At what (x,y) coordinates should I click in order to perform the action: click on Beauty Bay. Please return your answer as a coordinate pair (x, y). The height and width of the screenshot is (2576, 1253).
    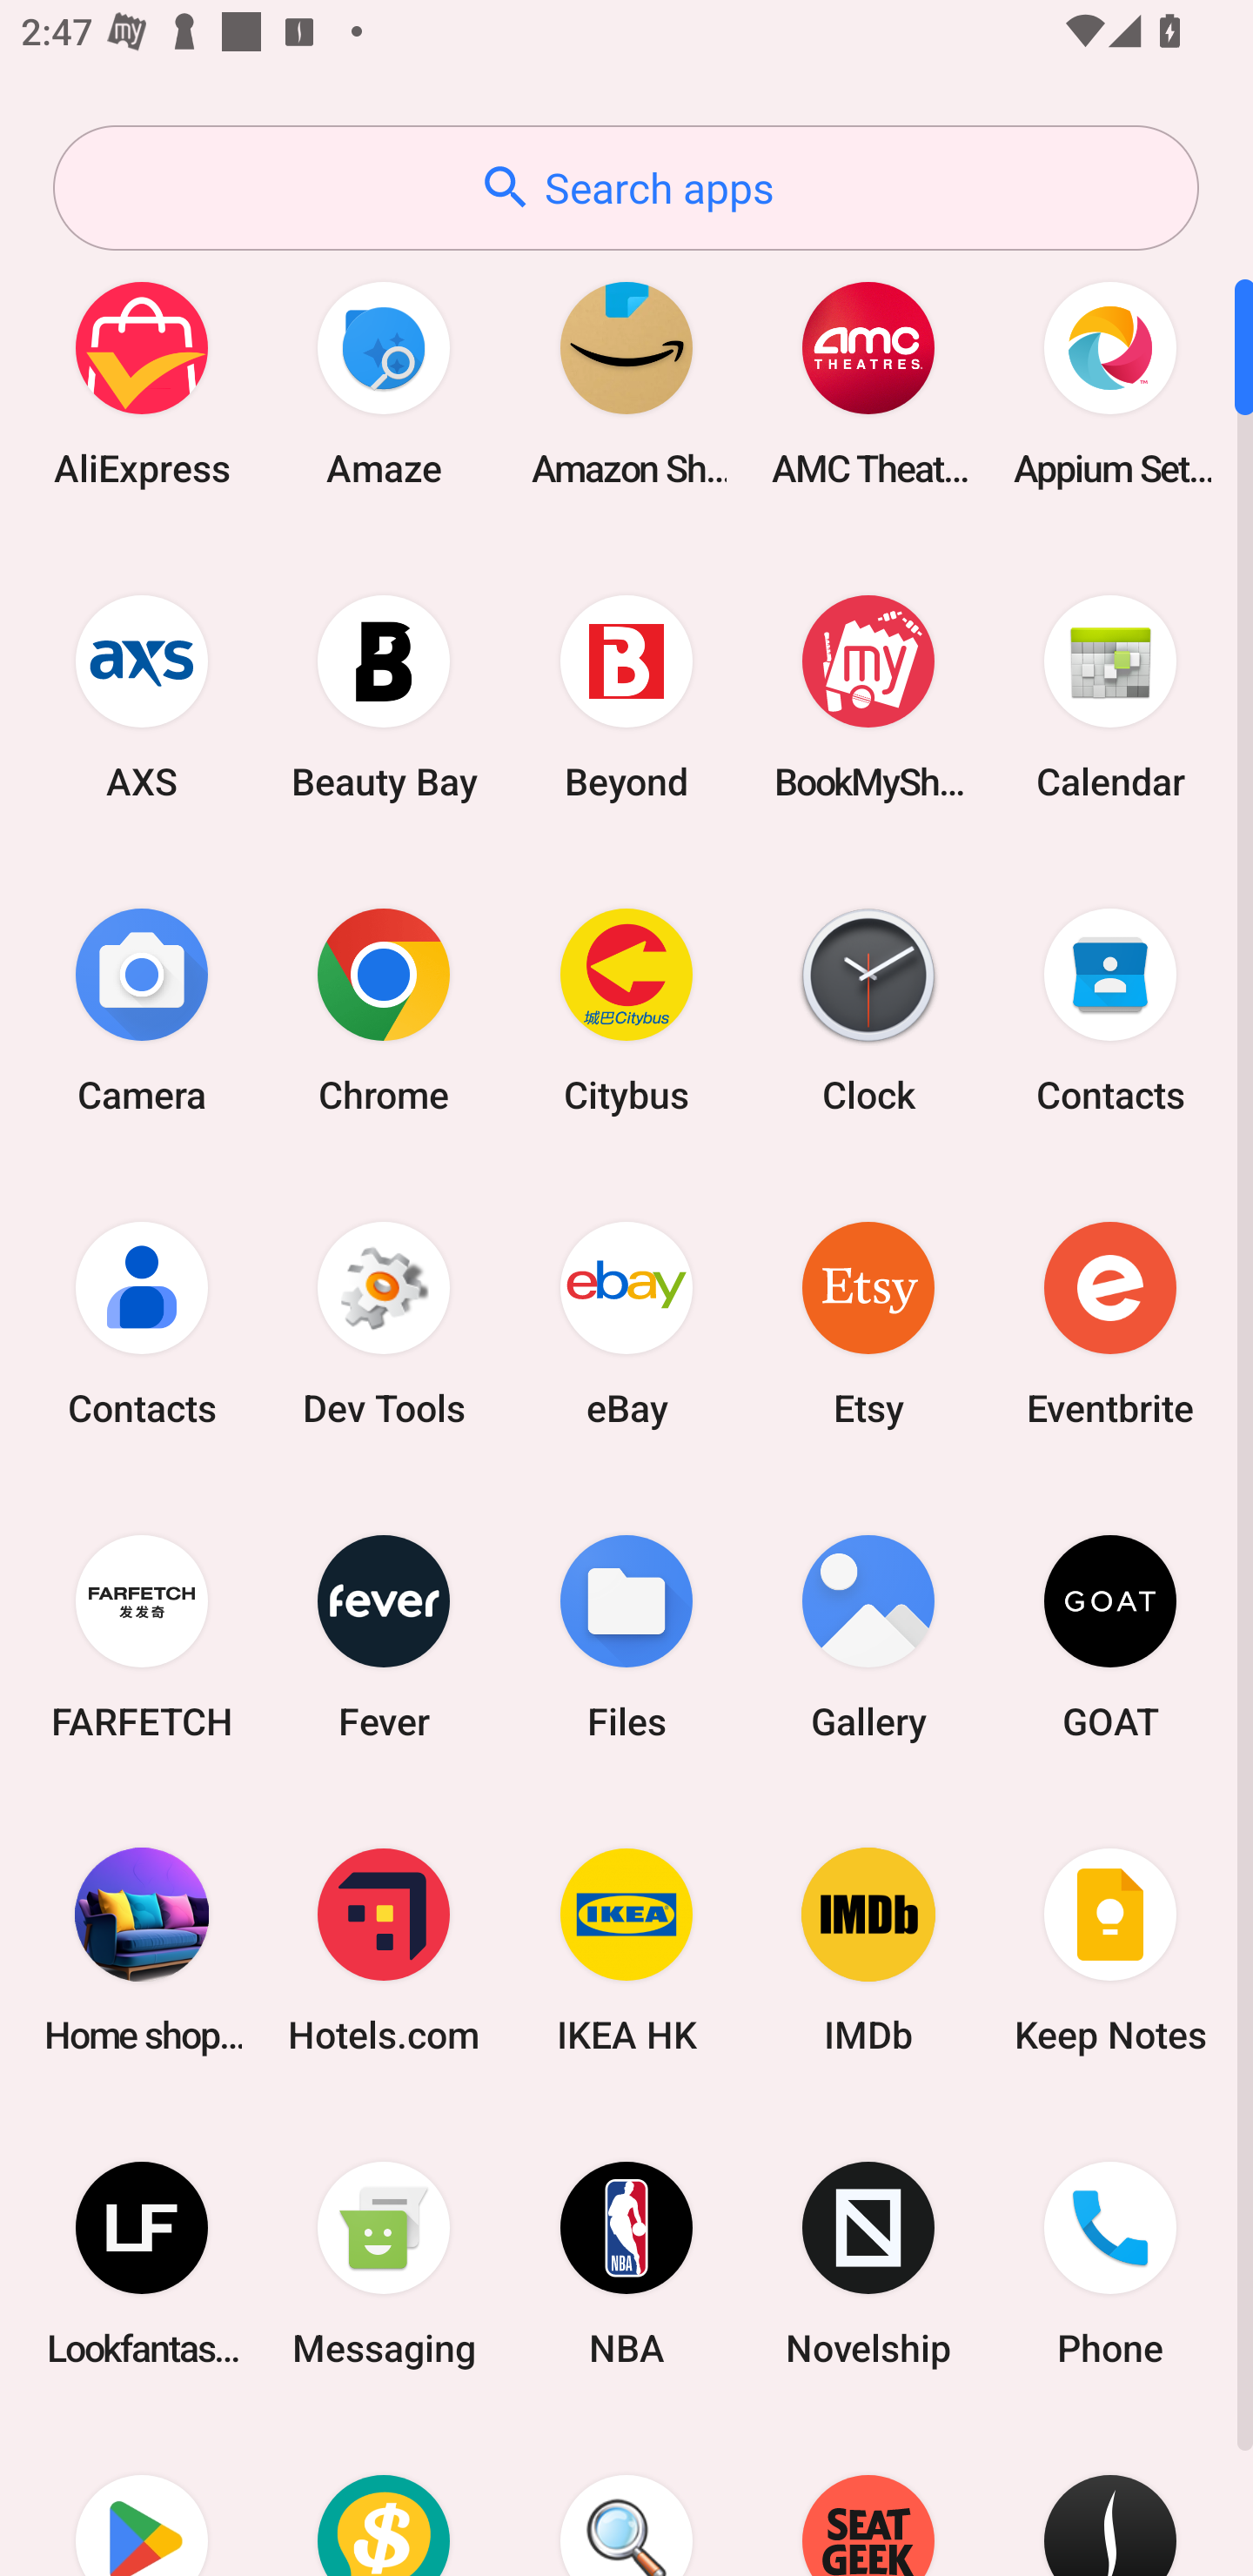
    Looking at the image, I should click on (384, 696).